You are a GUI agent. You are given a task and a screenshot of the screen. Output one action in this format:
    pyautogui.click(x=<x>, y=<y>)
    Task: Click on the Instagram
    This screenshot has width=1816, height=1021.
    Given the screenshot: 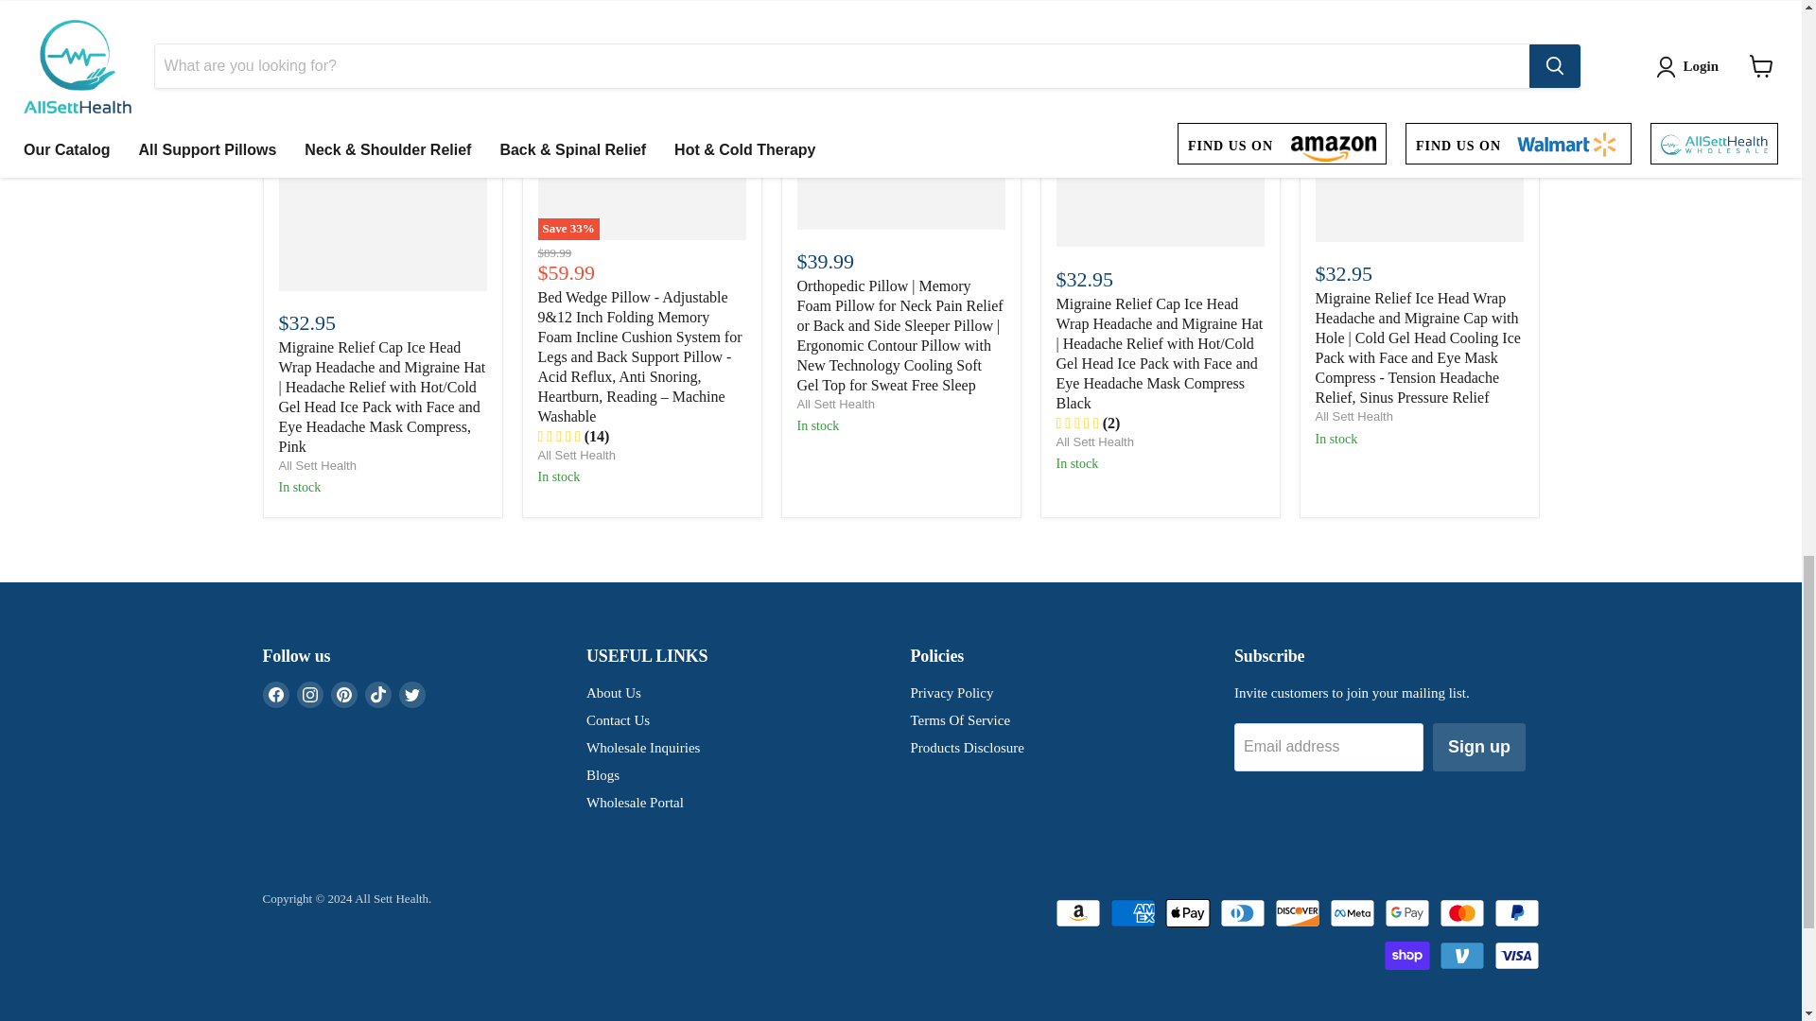 What is the action you would take?
    pyautogui.click(x=310, y=695)
    